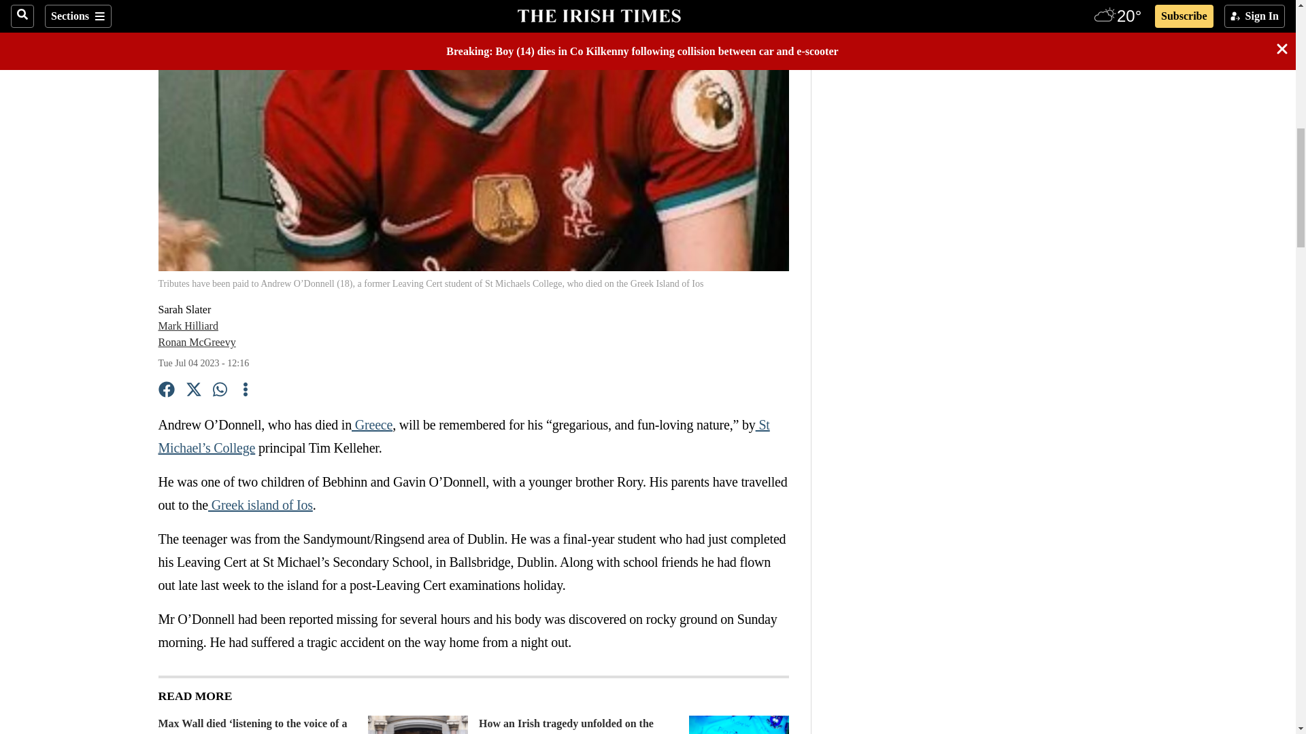 Image resolution: width=1306 pixels, height=734 pixels. Describe the element at coordinates (193, 391) in the screenshot. I see `X` at that location.